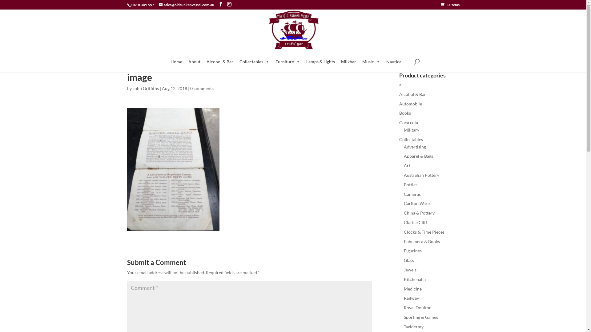  I want to click on sales@oldsunkenvessel.com.au, so click(187, 5).